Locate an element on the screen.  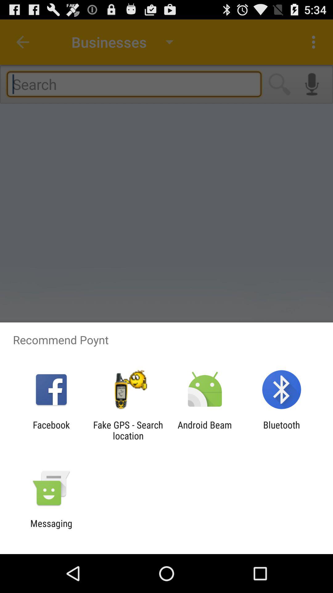
tap the icon next to fake gps search item is located at coordinates (205, 430).